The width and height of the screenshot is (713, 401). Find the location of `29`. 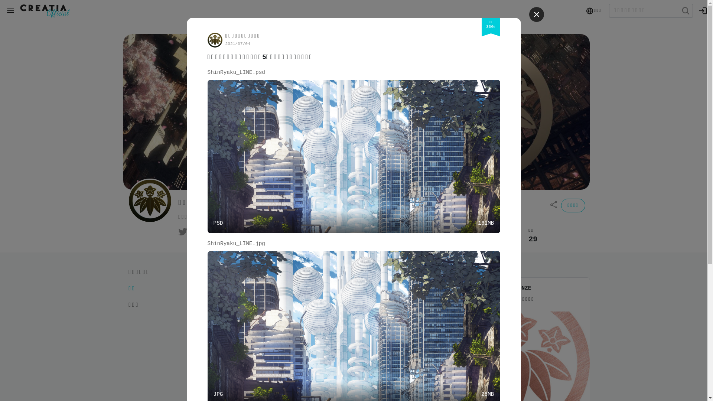

29 is located at coordinates (533, 239).